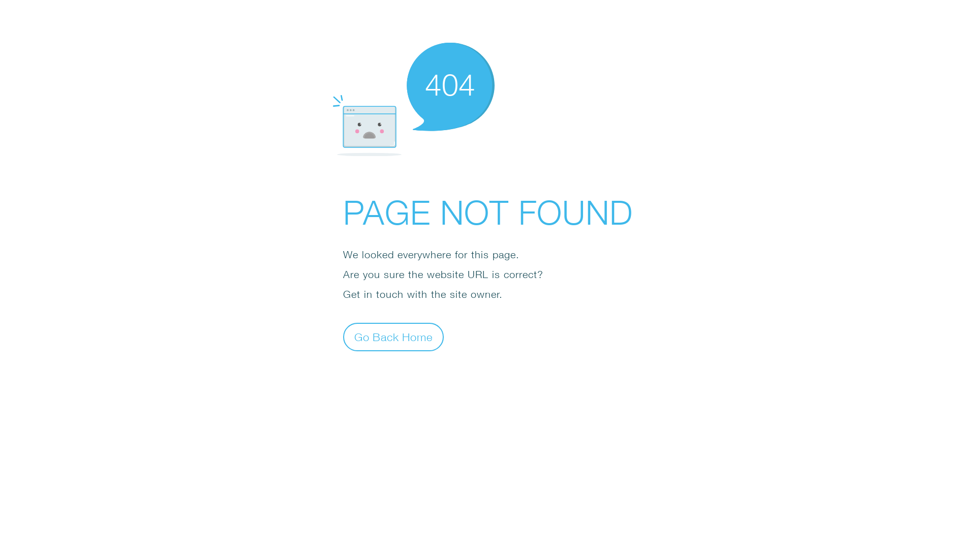 This screenshot has width=976, height=549. What do you see at coordinates (393, 337) in the screenshot?
I see `Go Back Home` at bounding box center [393, 337].